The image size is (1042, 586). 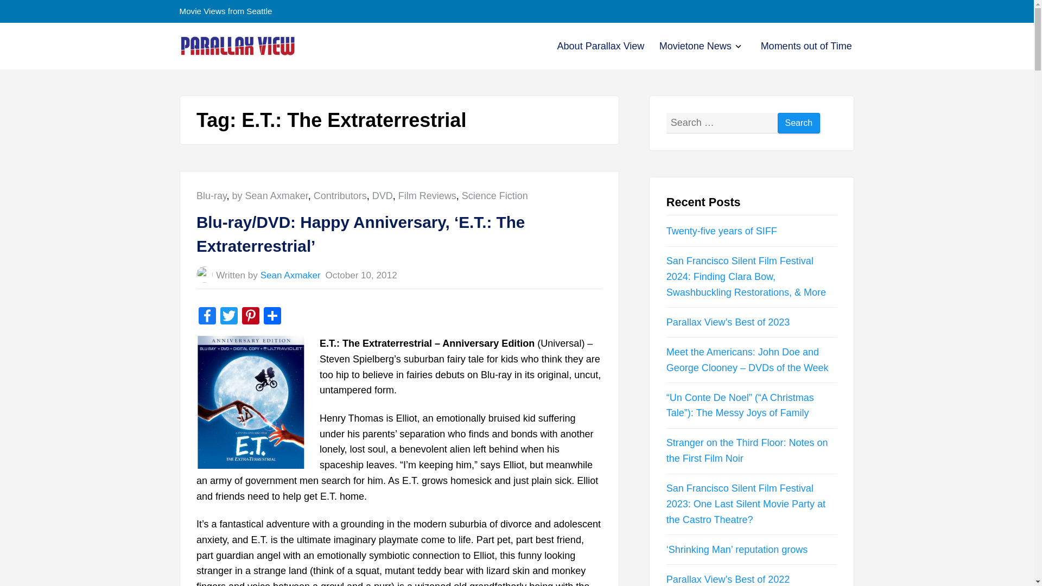 I want to click on Twenty-five years of SIFF, so click(x=722, y=231).